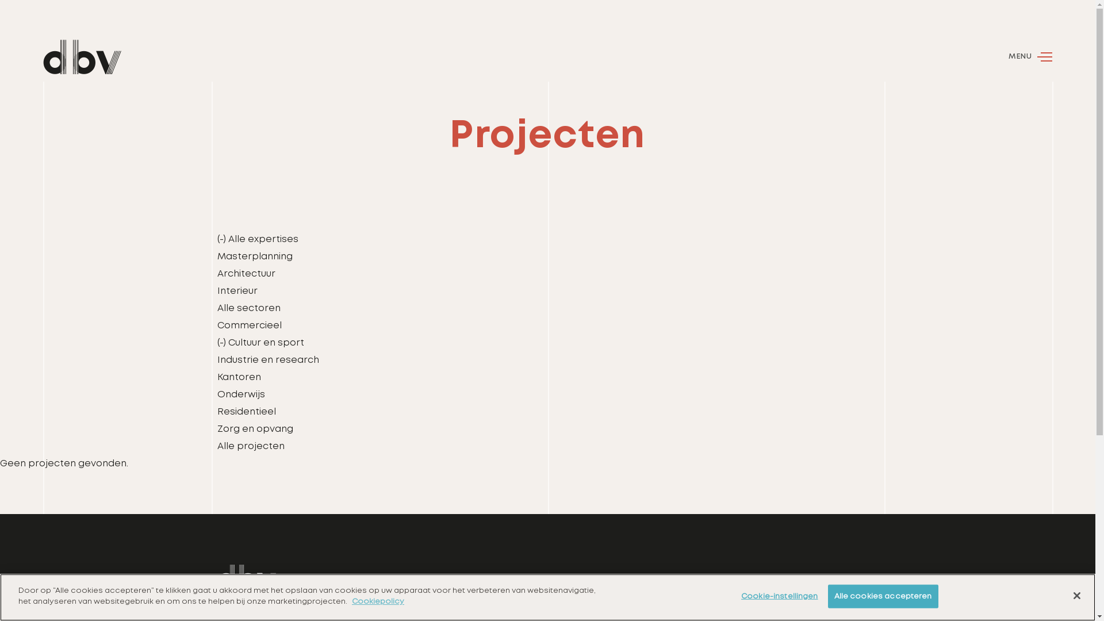 Image resolution: width=1104 pixels, height=621 pixels. What do you see at coordinates (251, 446) in the screenshot?
I see `Alle projecten` at bounding box center [251, 446].